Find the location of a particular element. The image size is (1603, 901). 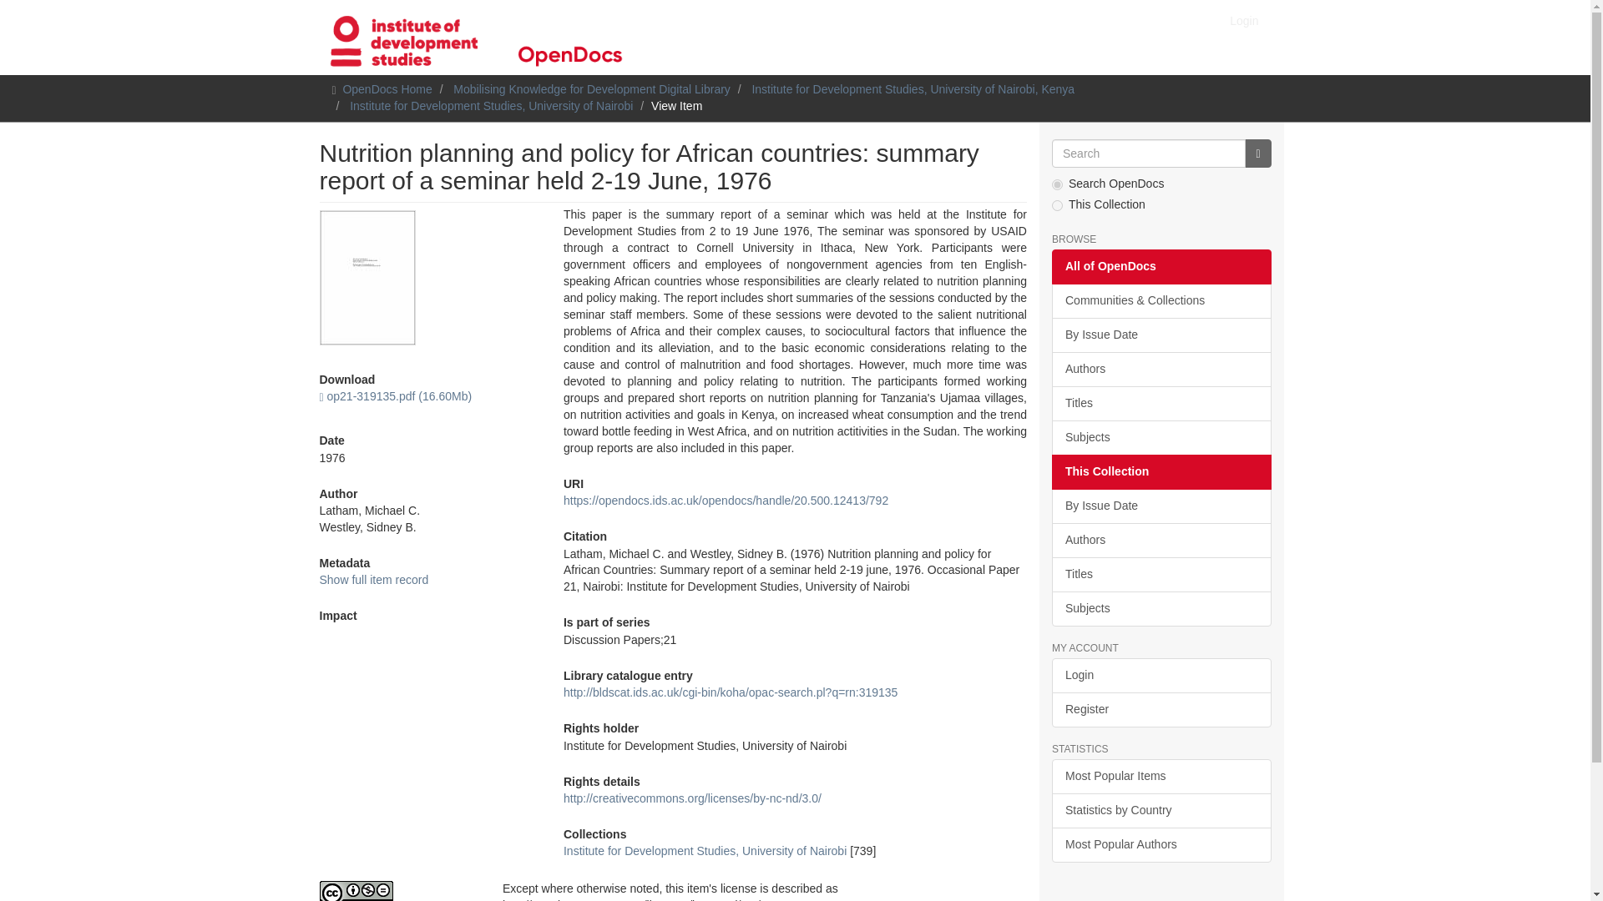

Institute for Development Studies, University of Nairobi is located at coordinates (491, 105).